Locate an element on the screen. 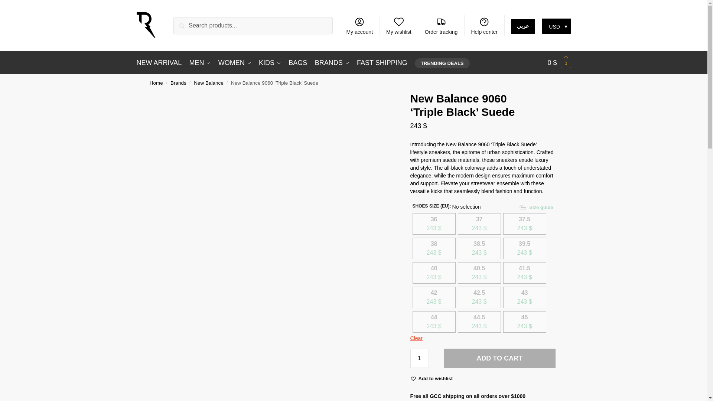 The height and width of the screenshot is (401, 713). USD is located at coordinates (556, 26).